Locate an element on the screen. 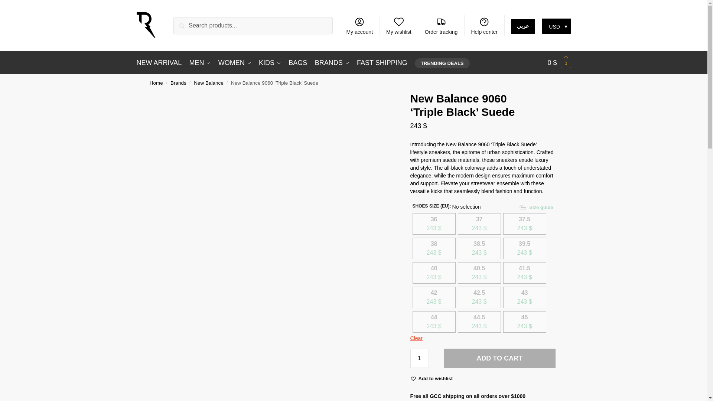 The height and width of the screenshot is (401, 713). USD is located at coordinates (556, 26).